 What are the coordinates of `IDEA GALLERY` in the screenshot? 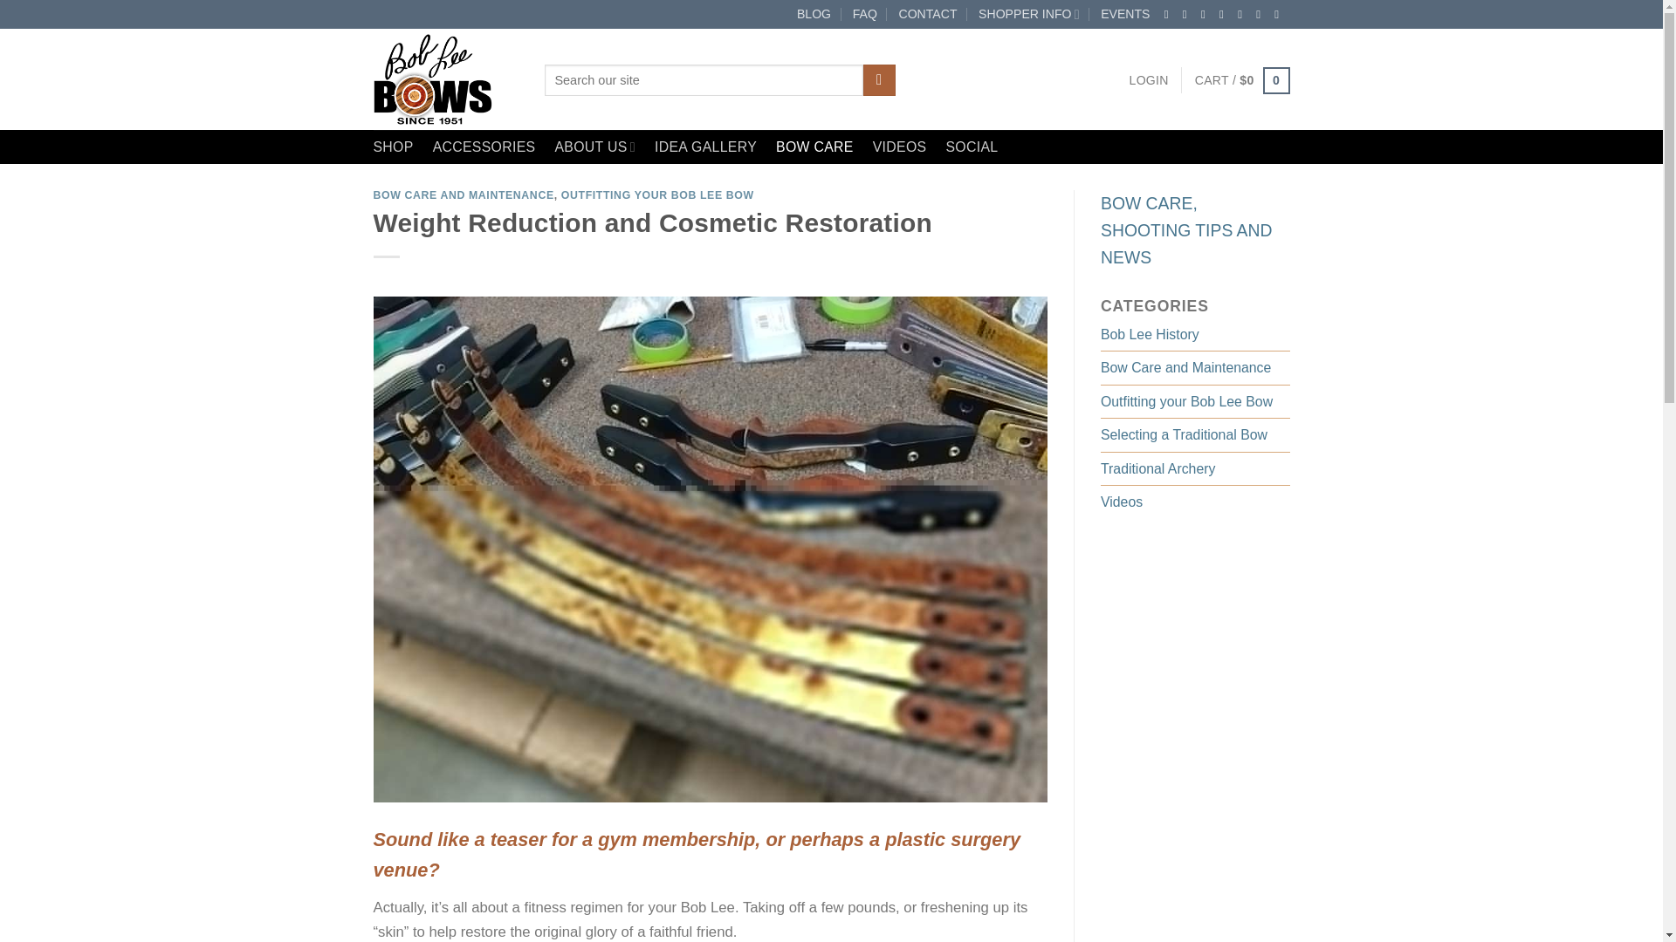 It's located at (705, 147).